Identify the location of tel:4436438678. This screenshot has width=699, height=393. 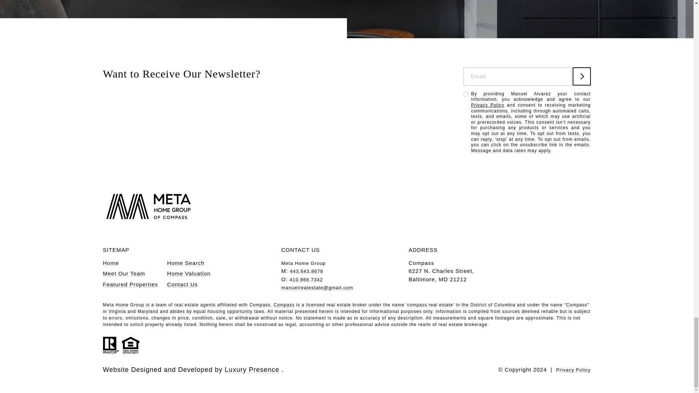
(307, 271).